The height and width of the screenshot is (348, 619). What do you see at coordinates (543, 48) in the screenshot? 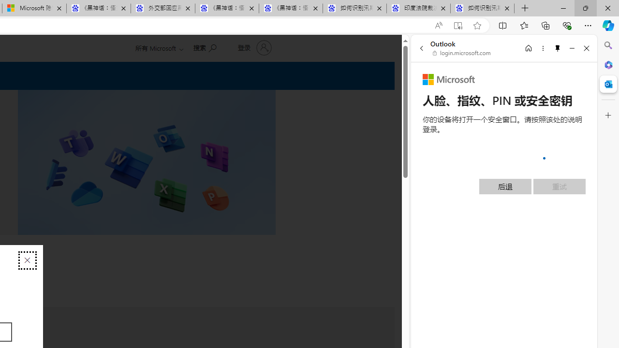
I see `More options` at bounding box center [543, 48].